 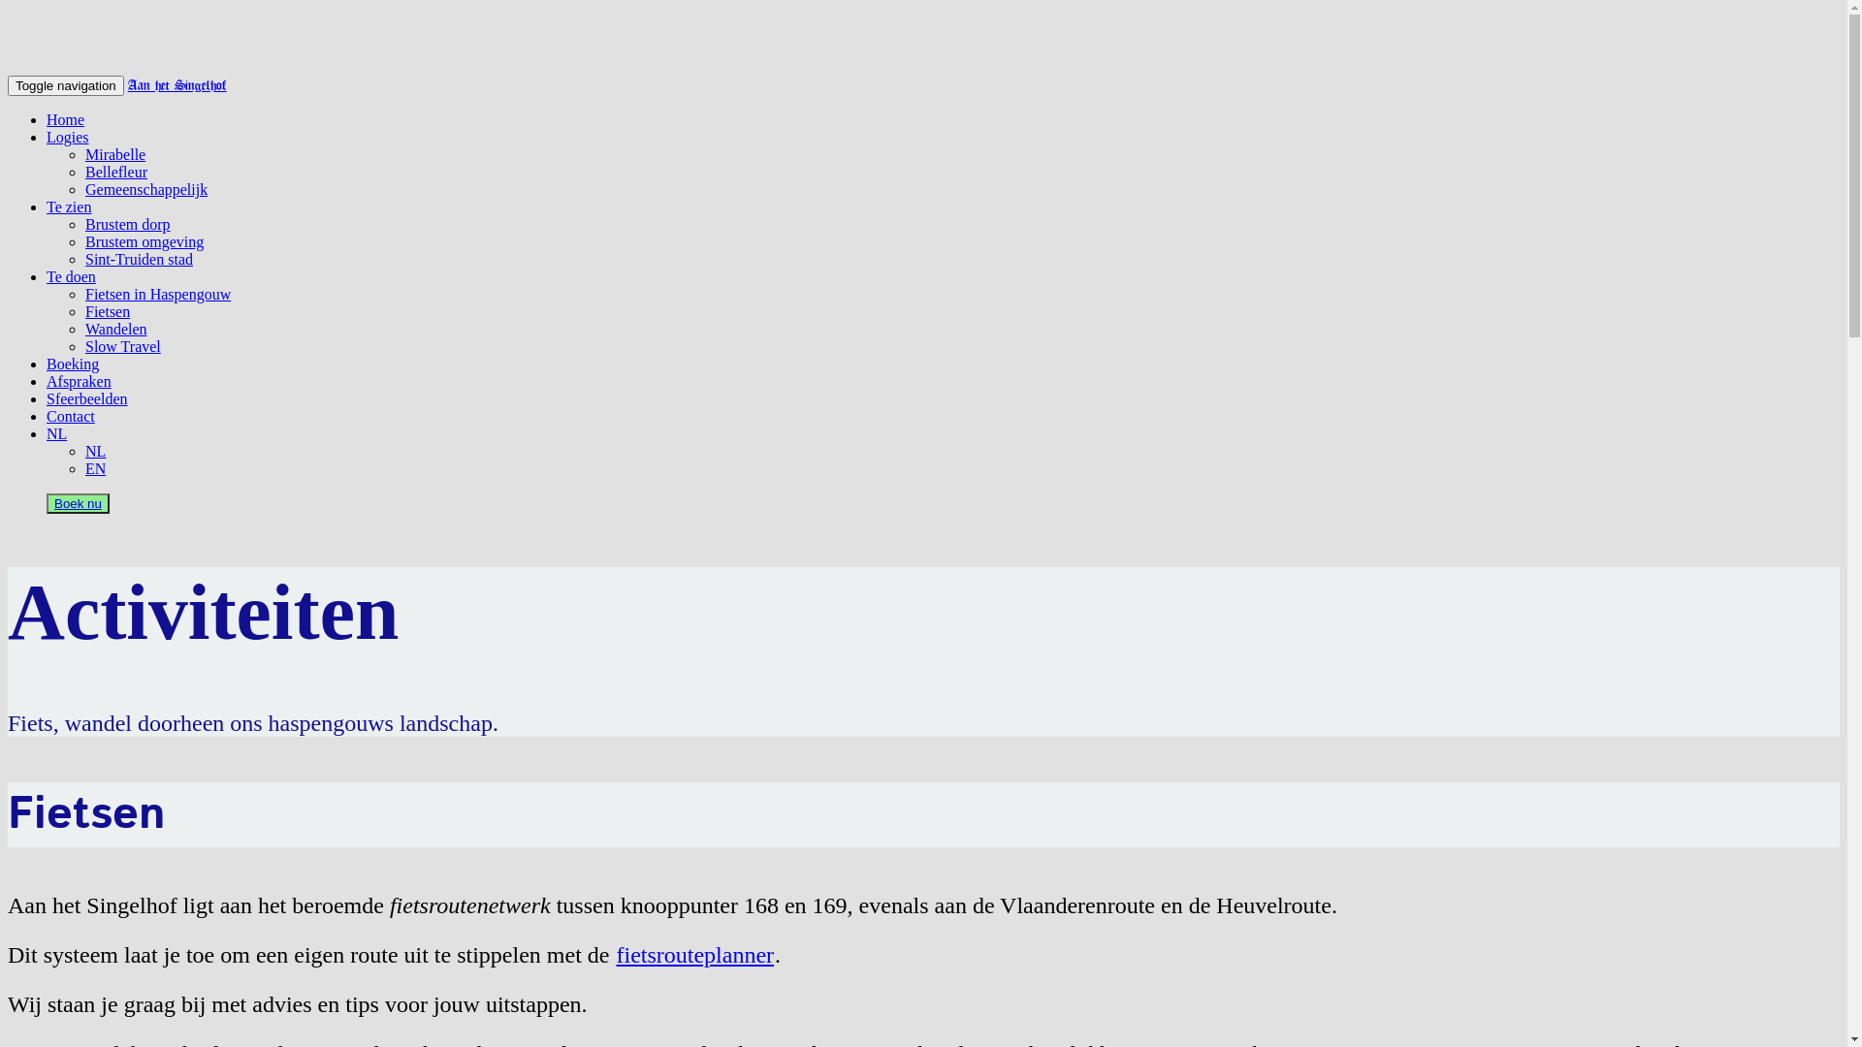 I want to click on Brustem omgeving, so click(x=144, y=242).